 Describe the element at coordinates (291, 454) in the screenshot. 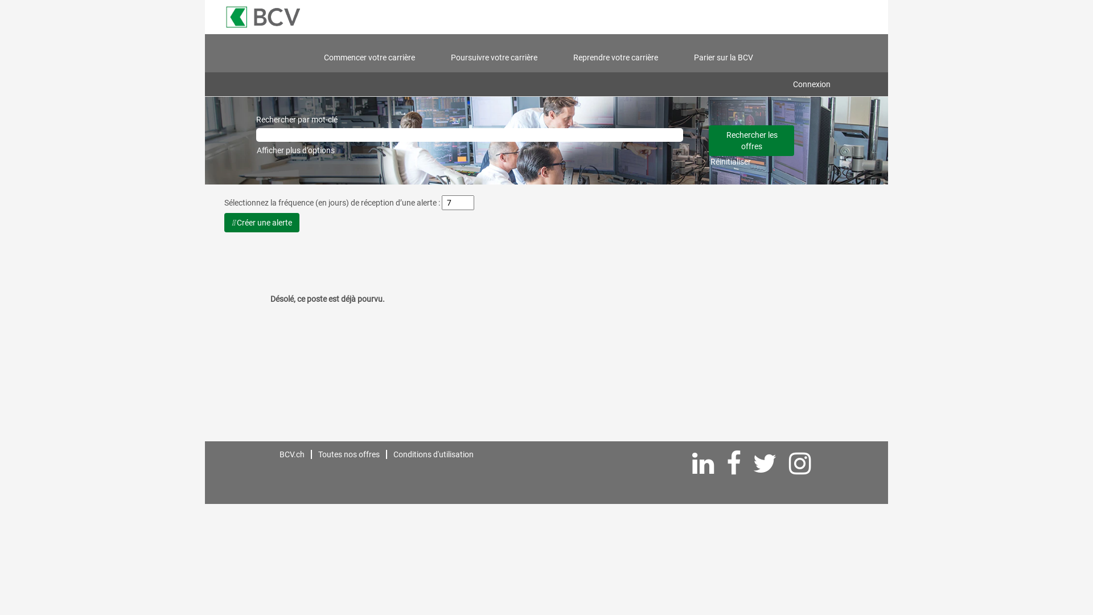

I see `BCV.ch` at that location.